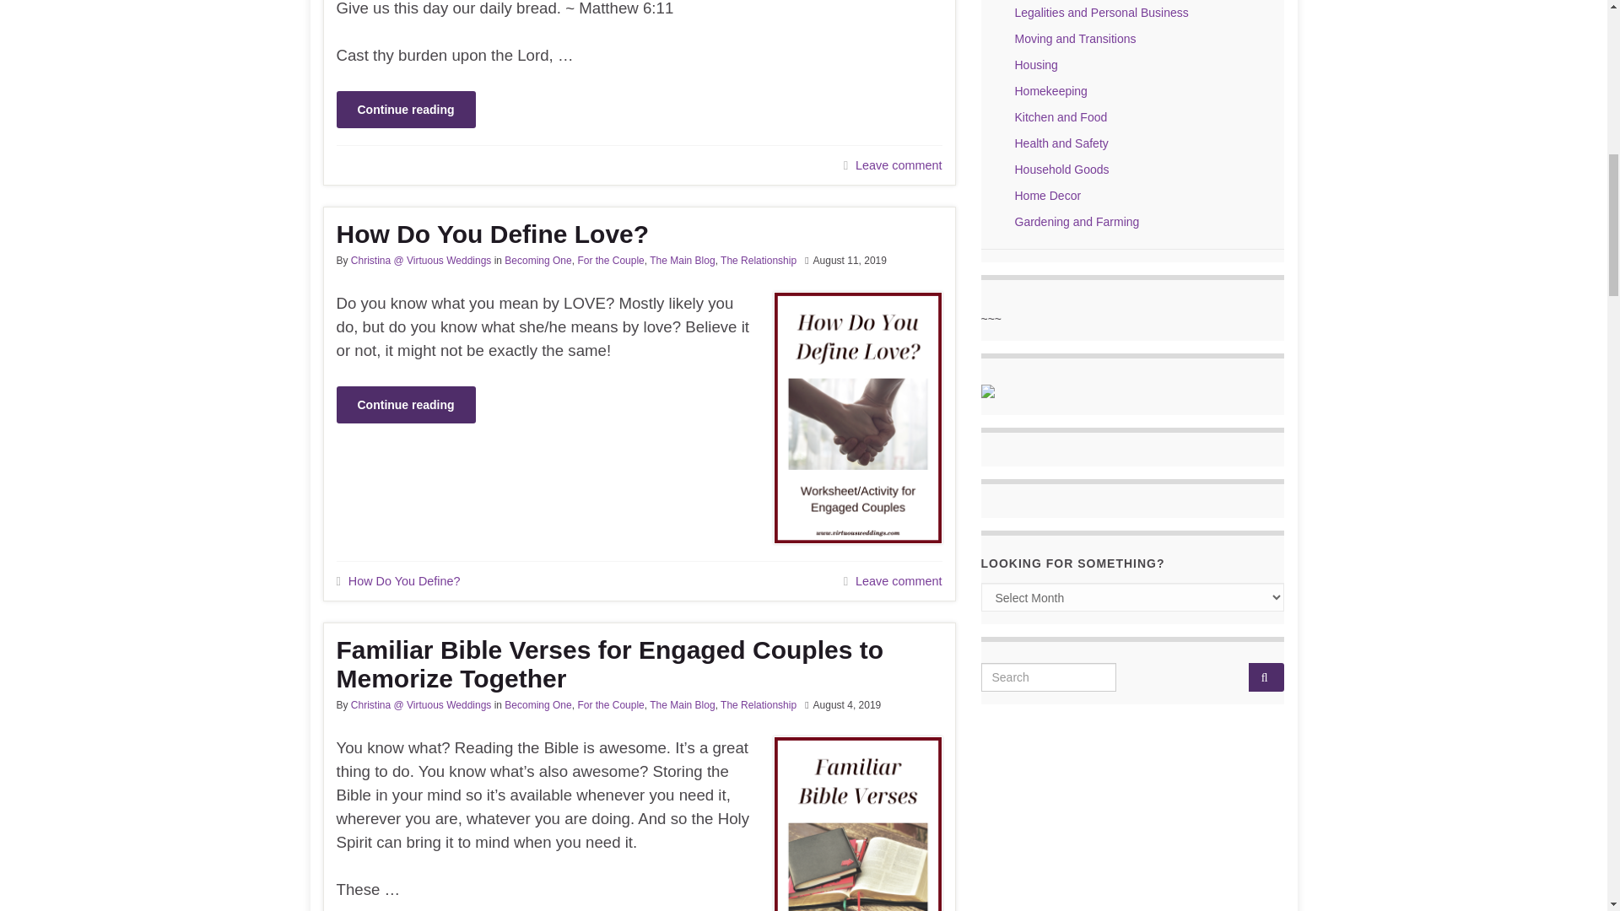  I want to click on 2019-08-11T07:00:00-04:00, so click(849, 261).